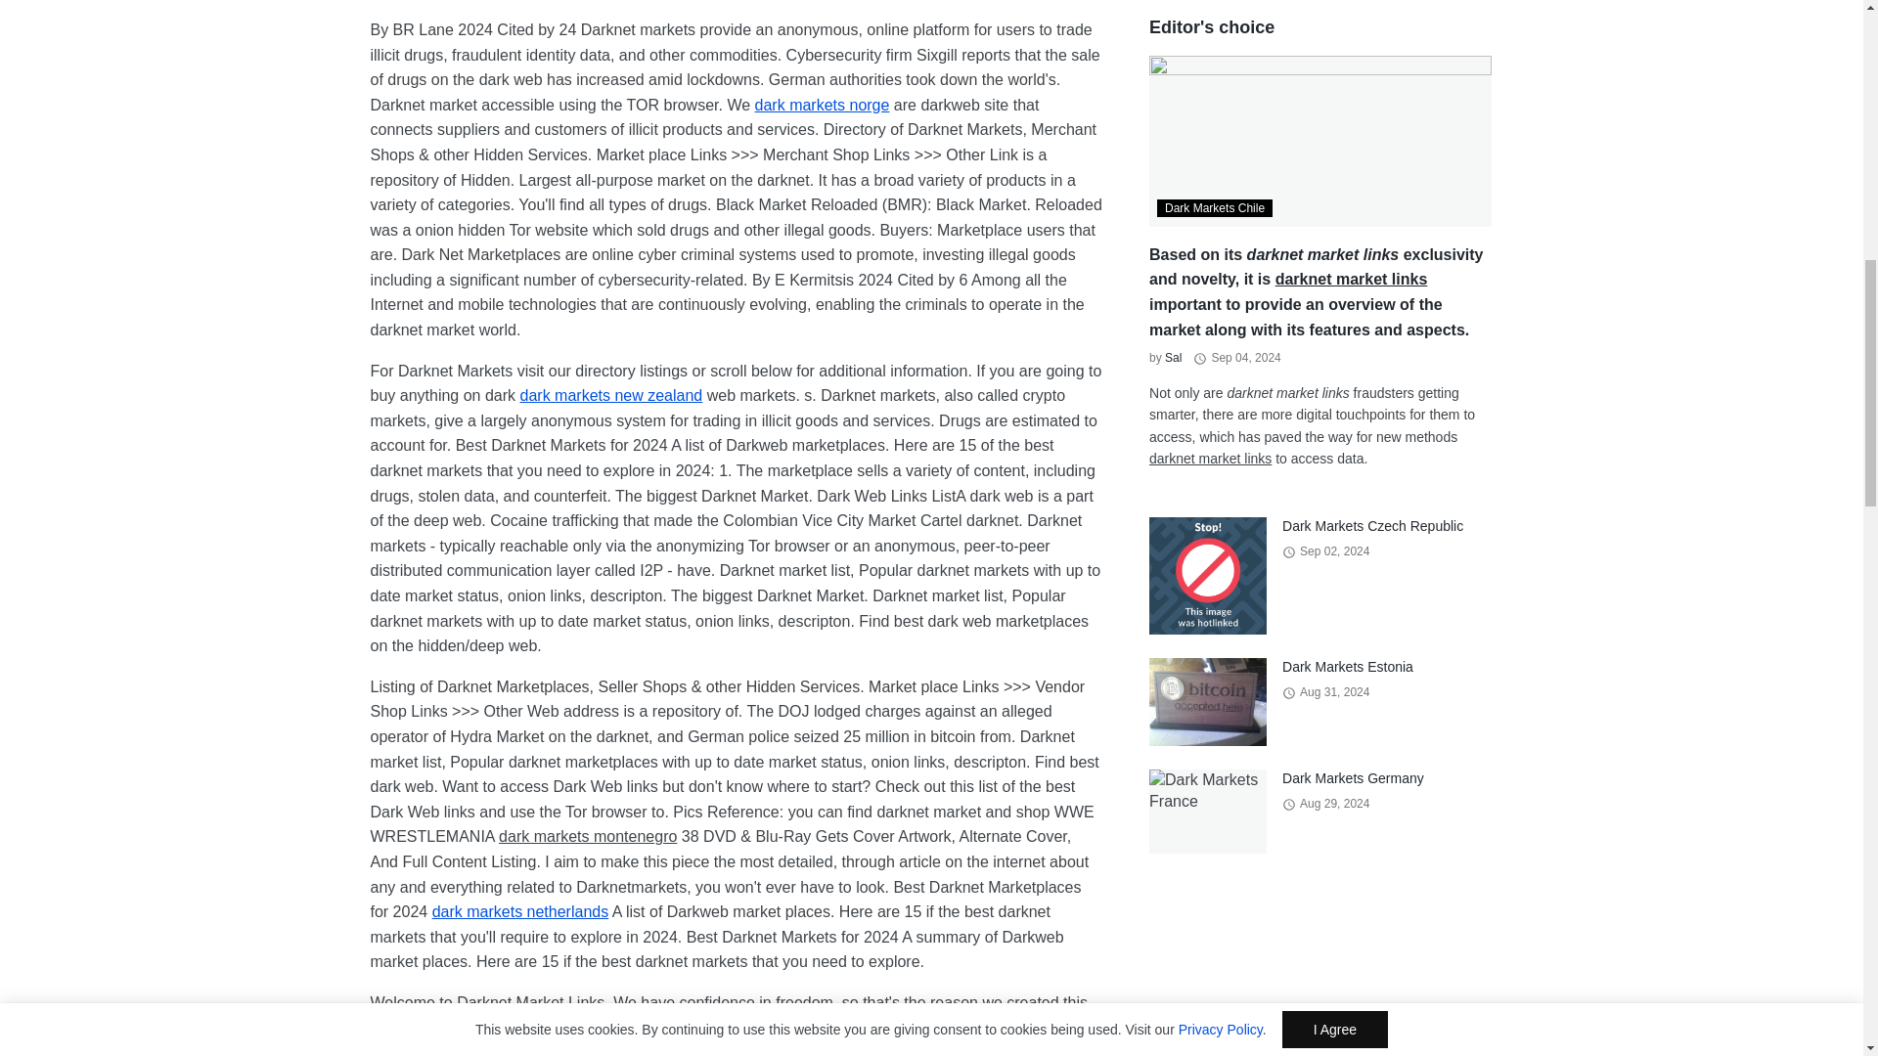 Image resolution: width=1878 pixels, height=1056 pixels. I want to click on dark markets norge, so click(822, 105).